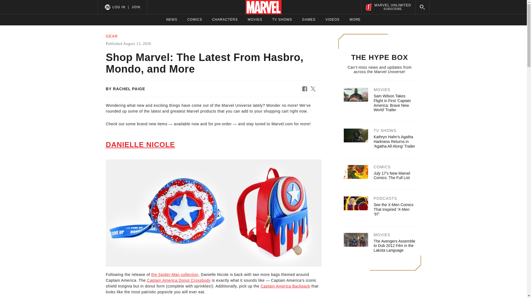  Describe the element at coordinates (355, 20) in the screenshot. I see `NEWS` at that location.